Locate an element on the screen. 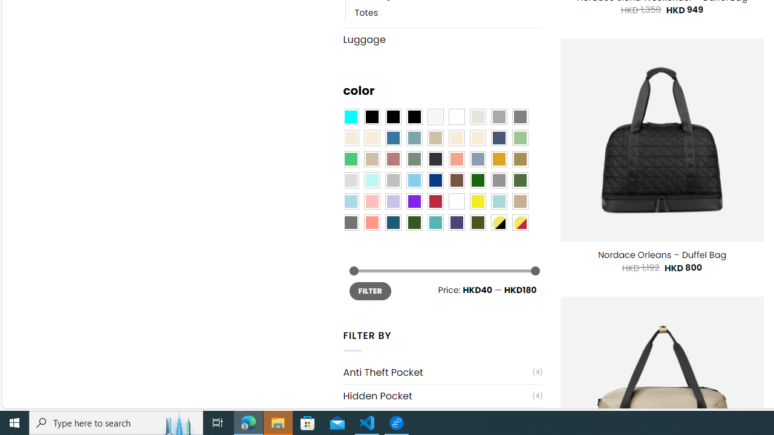 The height and width of the screenshot is (435, 774). All Gray is located at coordinates (520, 117).